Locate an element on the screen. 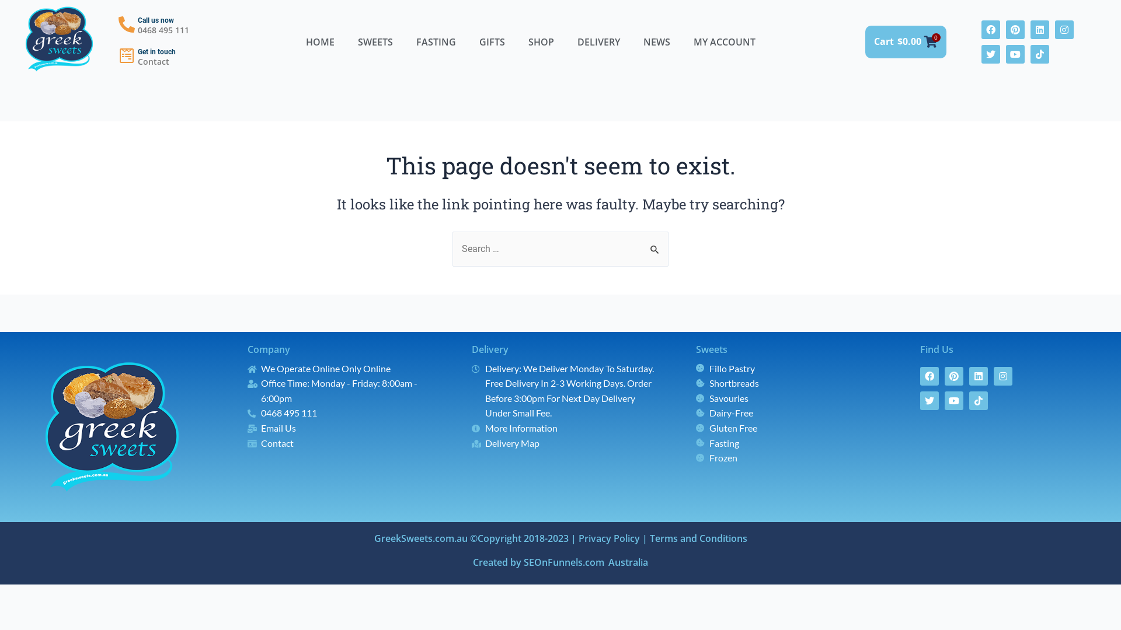  FASTING is located at coordinates (436, 42).